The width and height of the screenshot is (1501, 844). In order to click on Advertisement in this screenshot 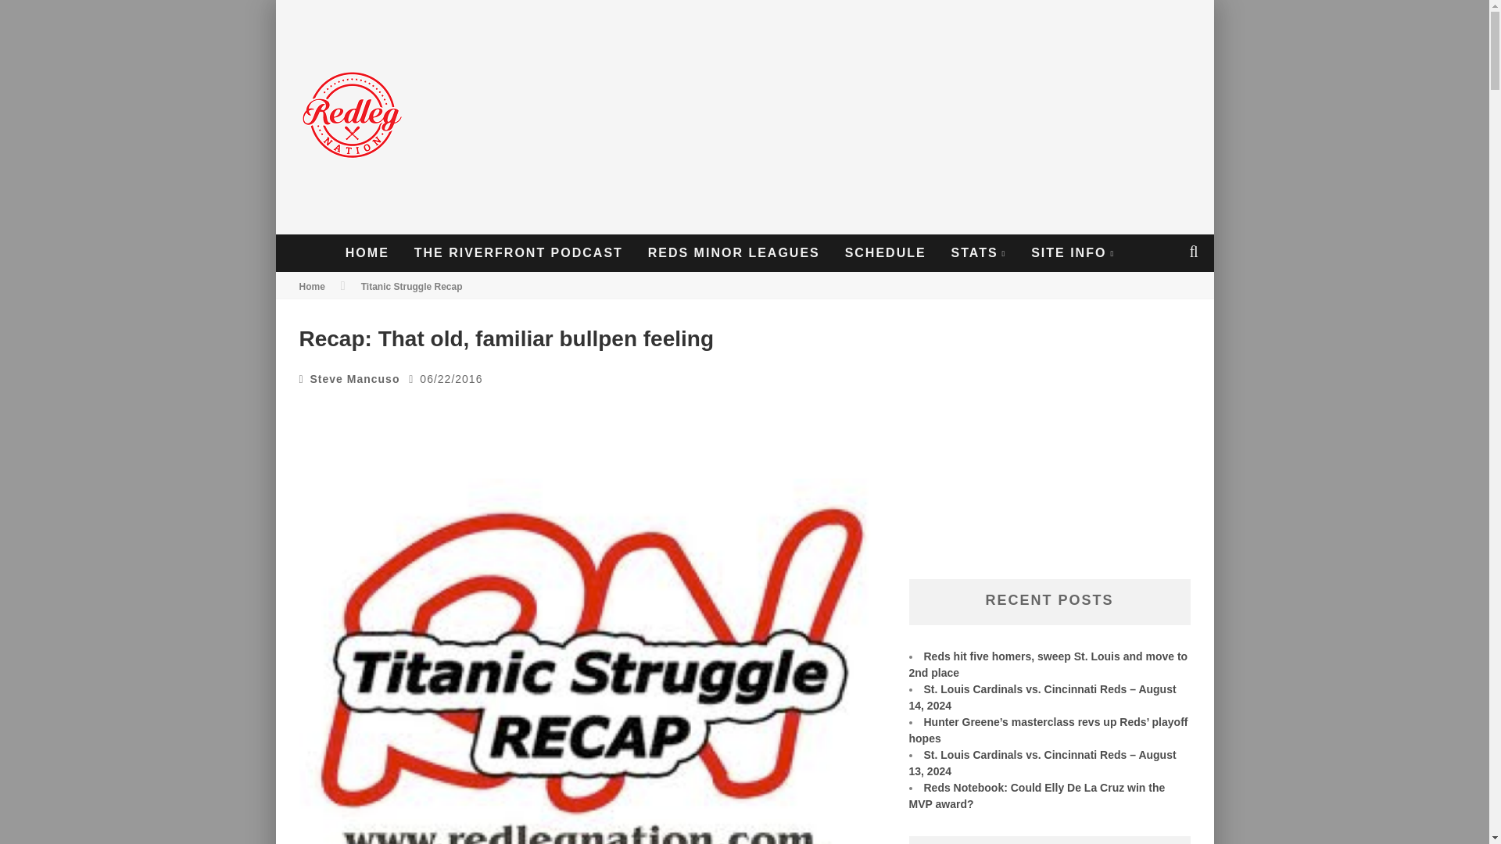, I will do `click(1049, 453)`.